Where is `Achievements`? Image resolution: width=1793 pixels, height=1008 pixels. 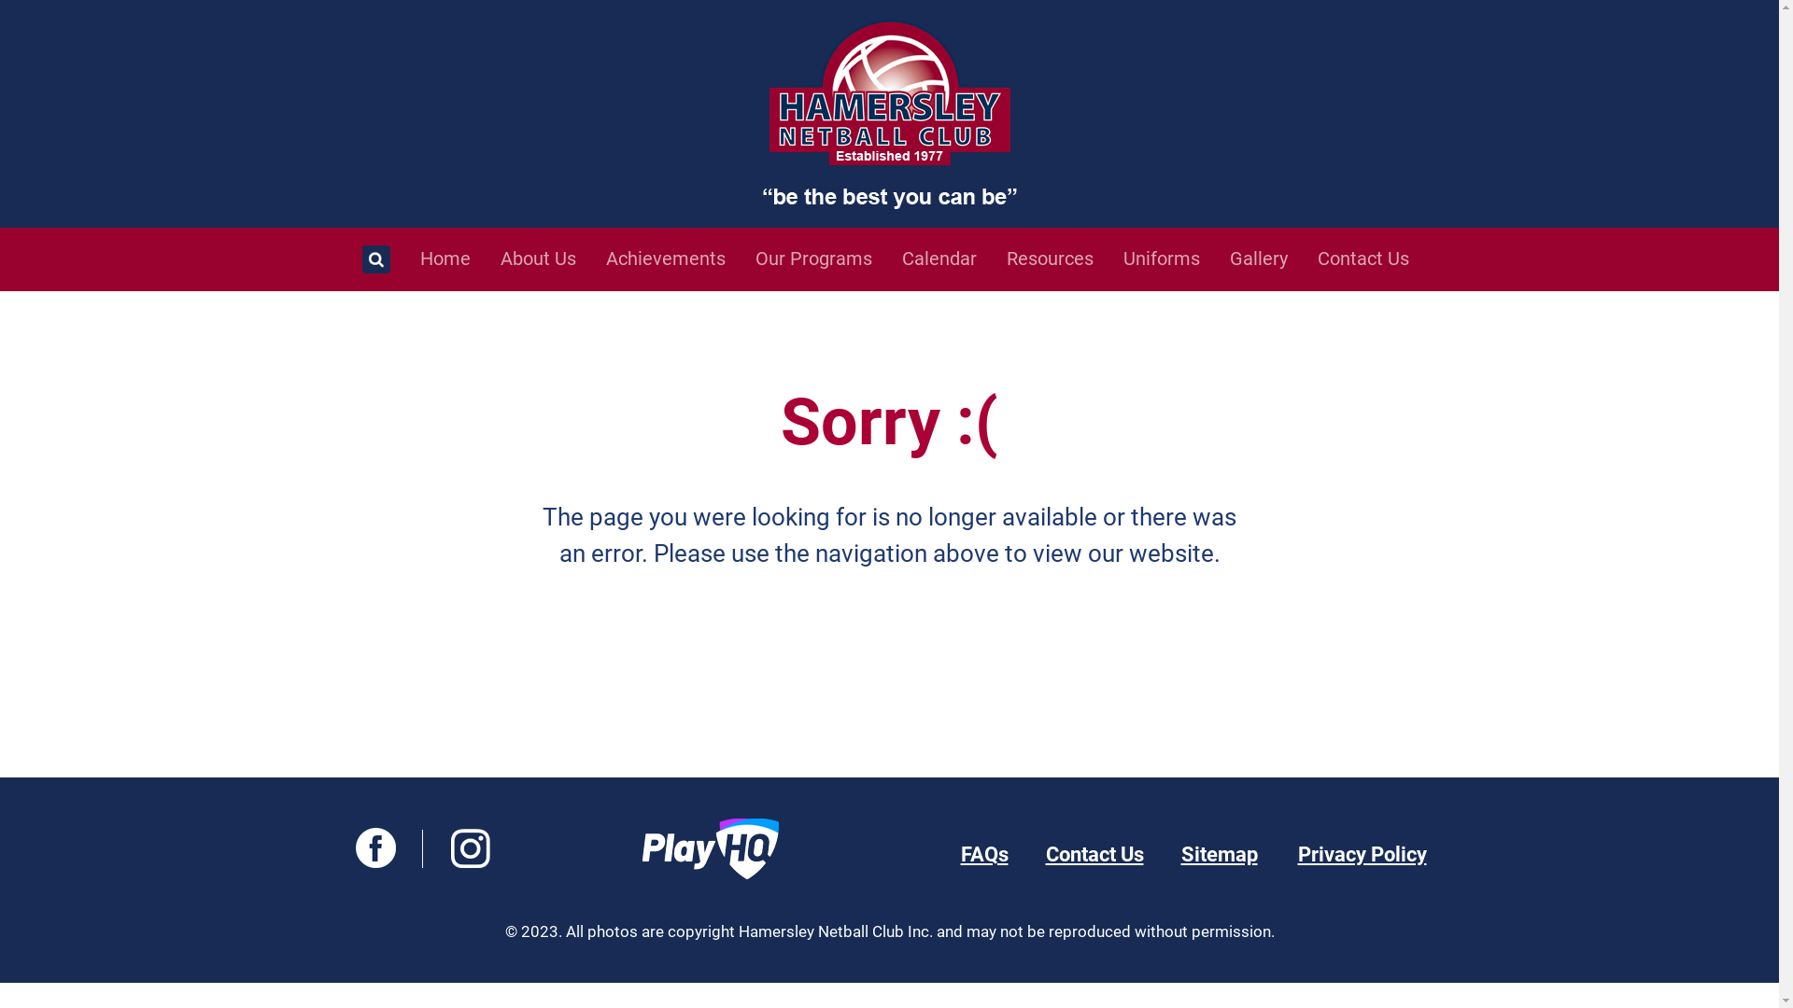 Achievements is located at coordinates (678, 259).